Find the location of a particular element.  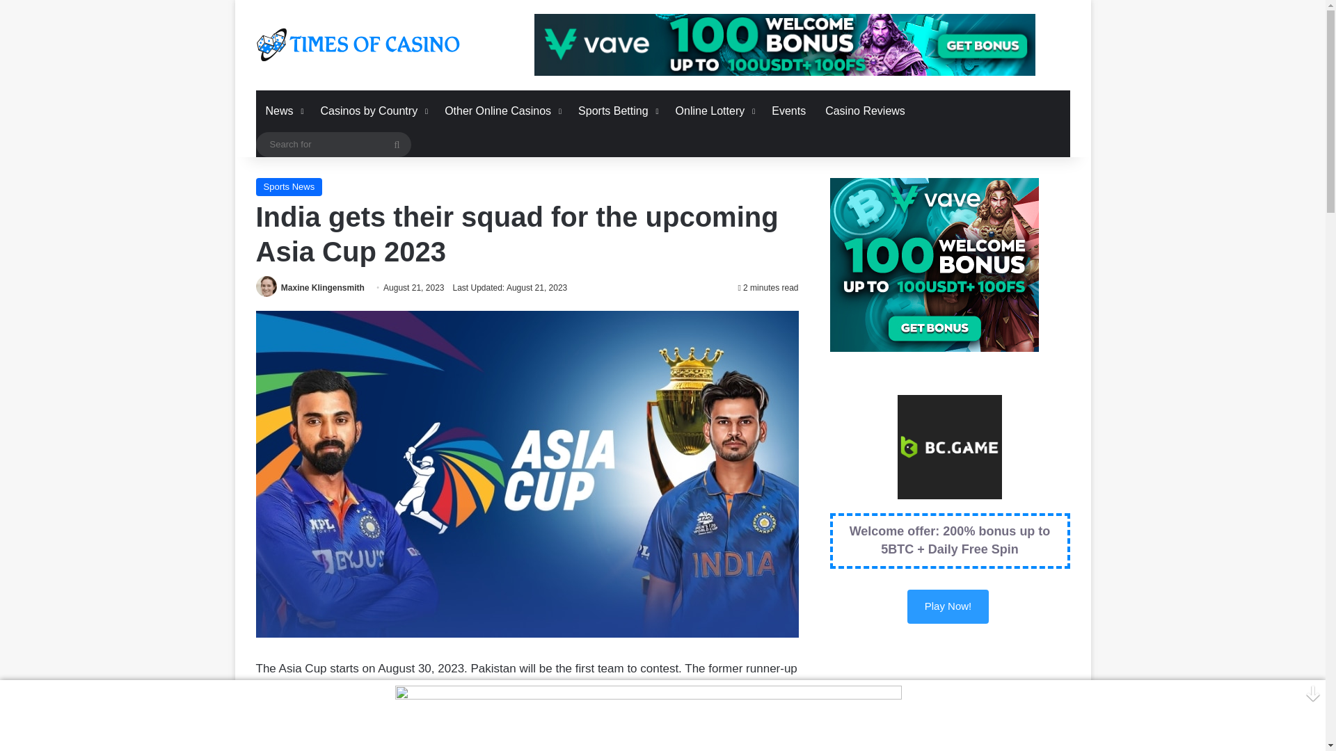

News is located at coordinates (284, 111).